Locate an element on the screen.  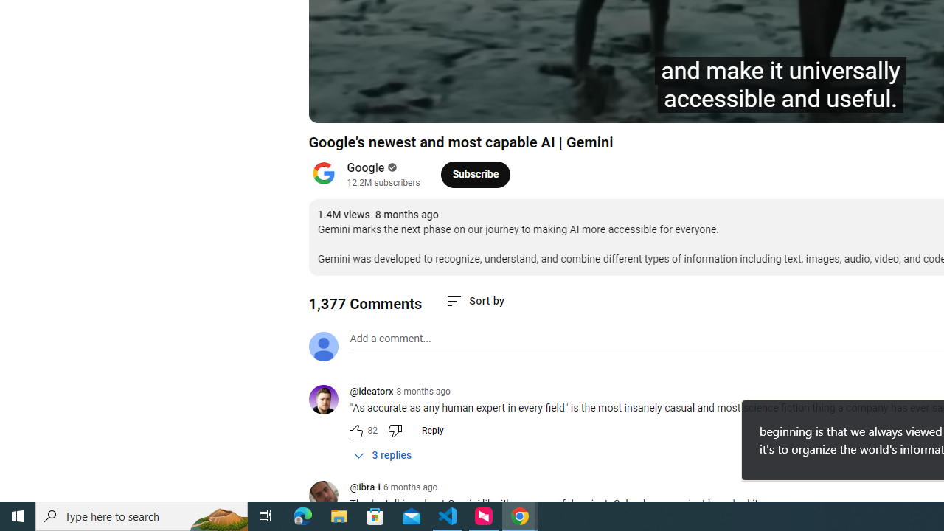
@ideatorx is located at coordinates (329, 401).